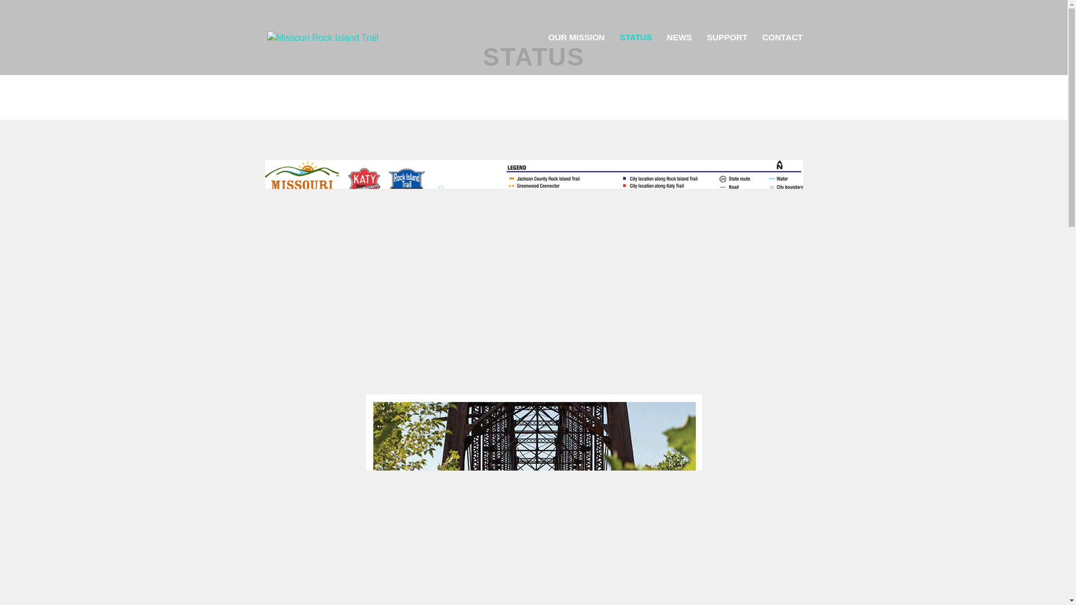  What do you see at coordinates (727, 54) in the screenshot?
I see `SUPPORT` at bounding box center [727, 54].